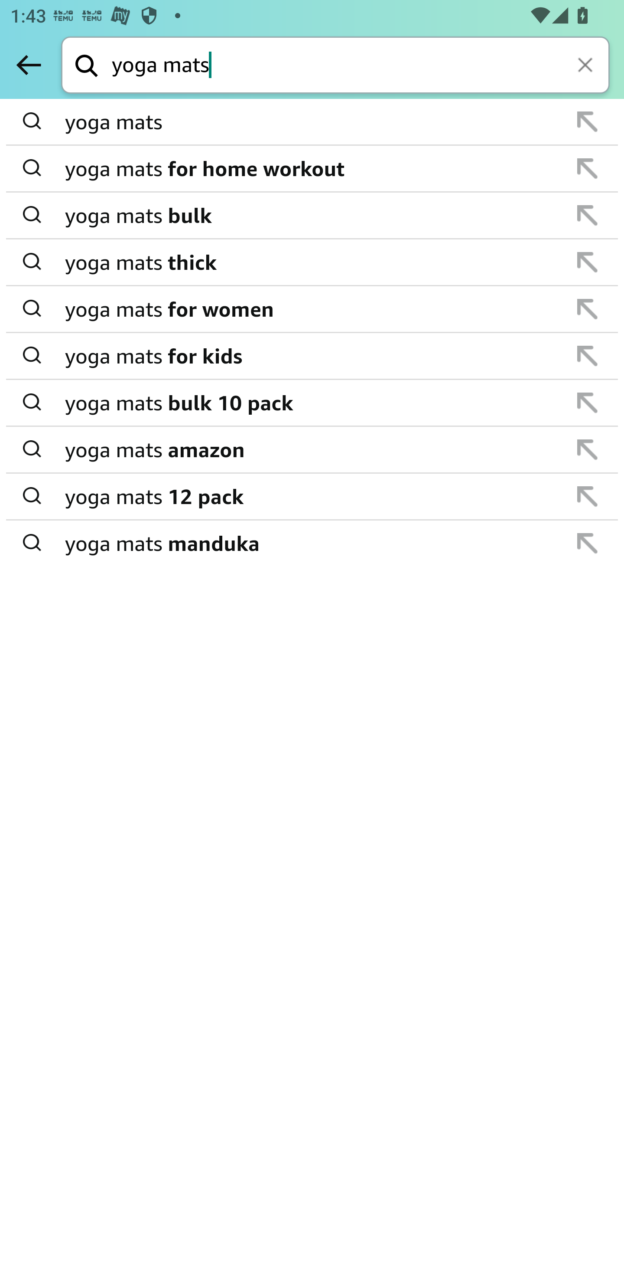 This screenshot has height=1284, width=624. Describe the element at coordinates (313, 496) in the screenshot. I see `yoga mats 12 pack` at that location.